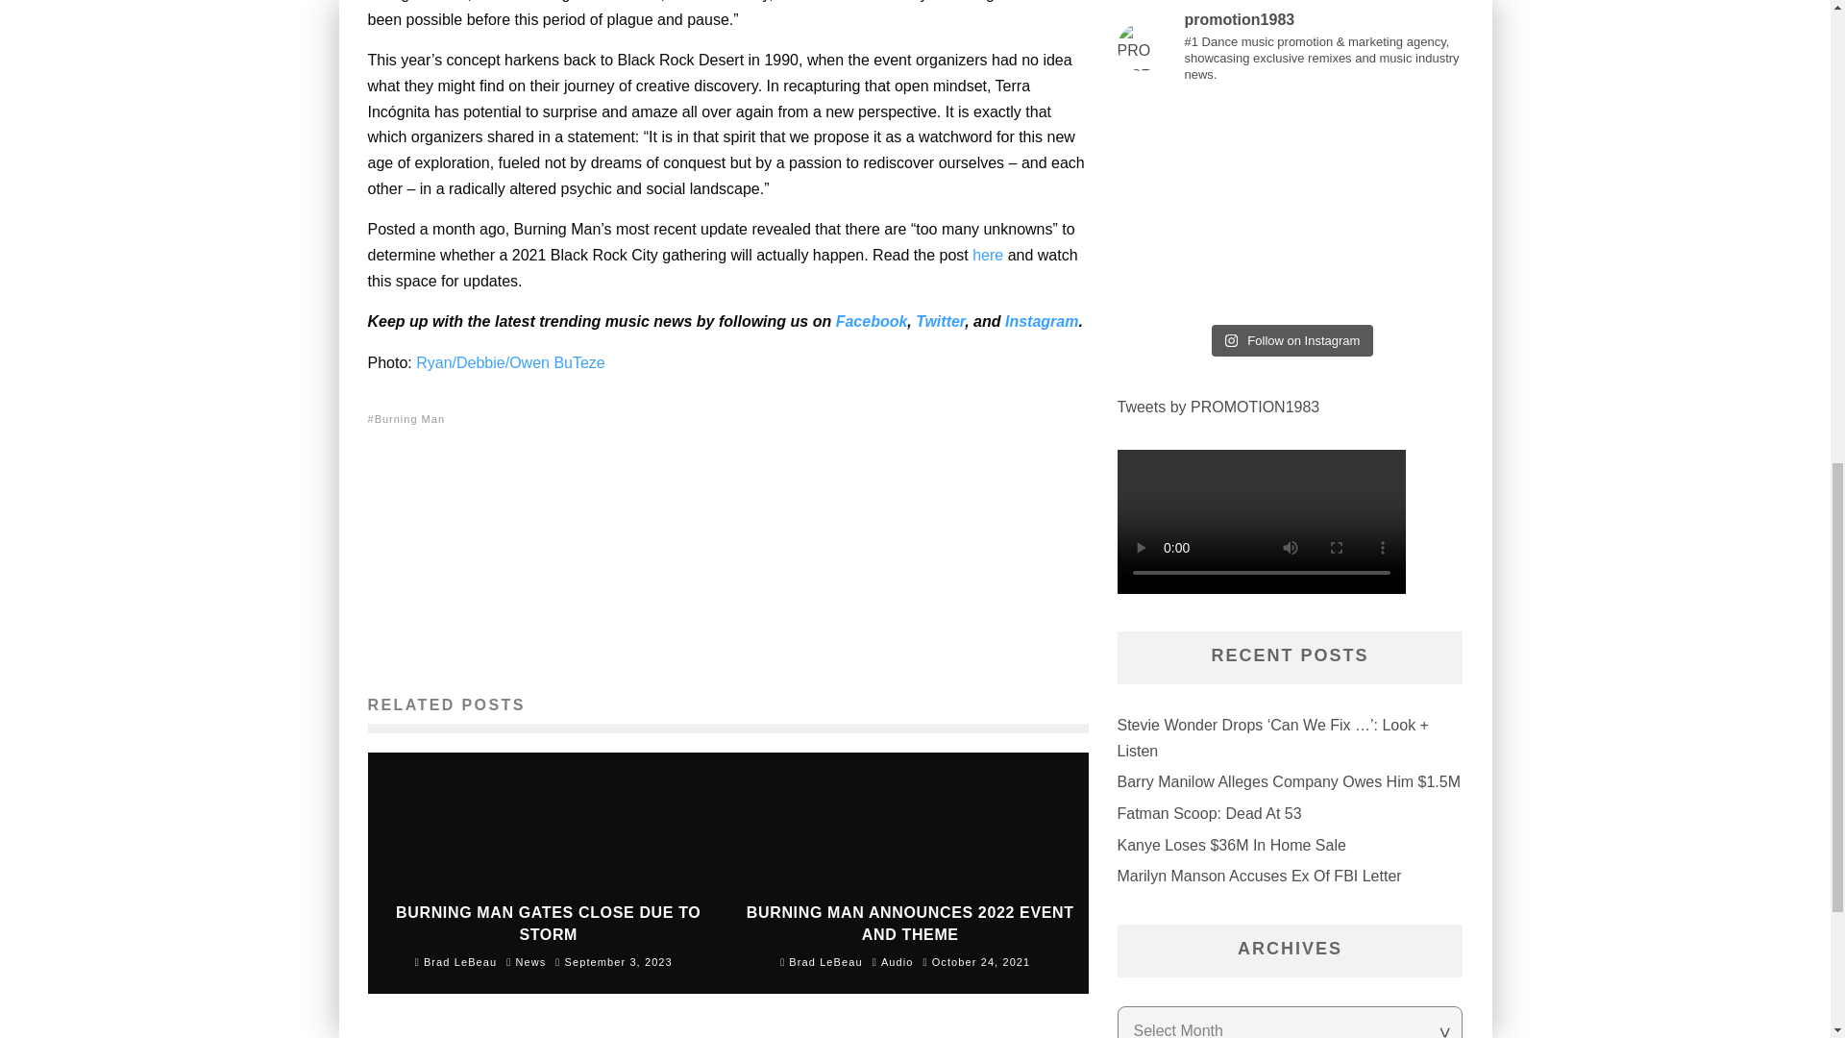 The image size is (1845, 1038). I want to click on Twitter, so click(940, 321).